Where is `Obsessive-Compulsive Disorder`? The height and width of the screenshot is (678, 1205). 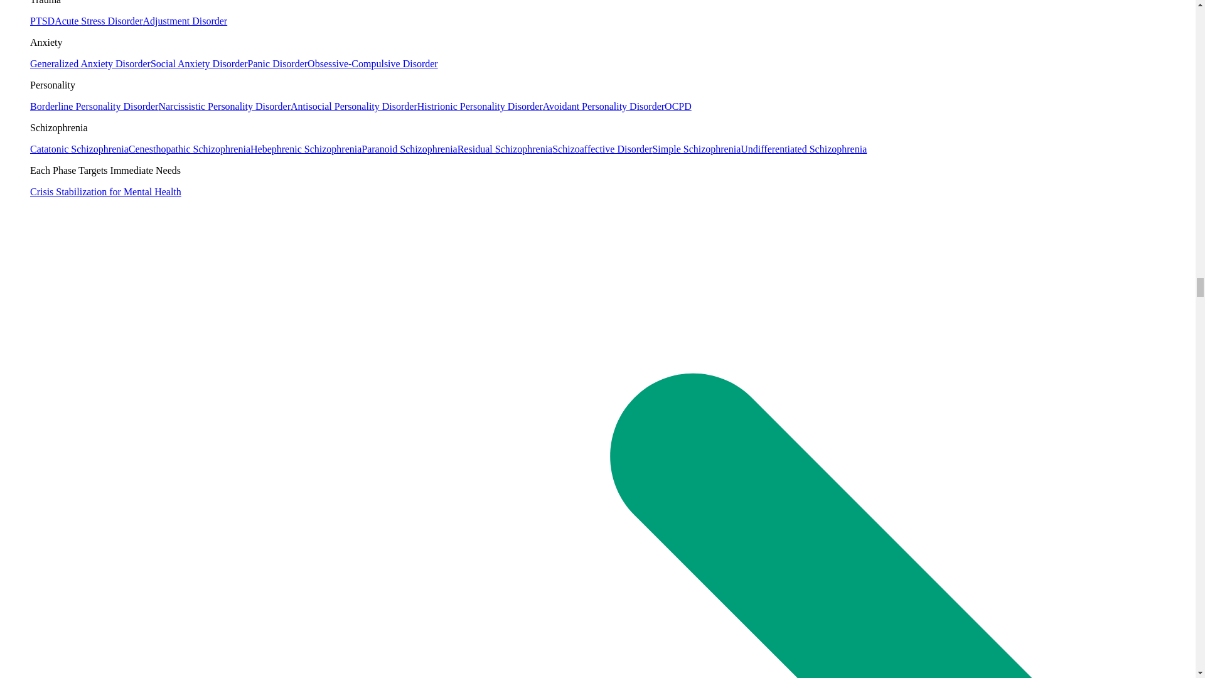
Obsessive-Compulsive Disorder is located at coordinates (373, 63).